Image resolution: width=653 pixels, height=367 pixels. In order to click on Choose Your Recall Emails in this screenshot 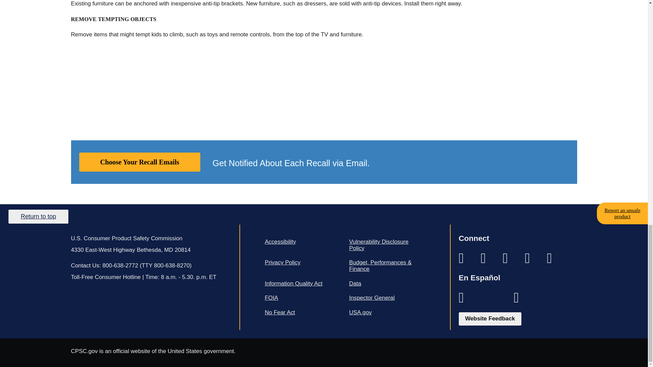, I will do `click(139, 162)`.